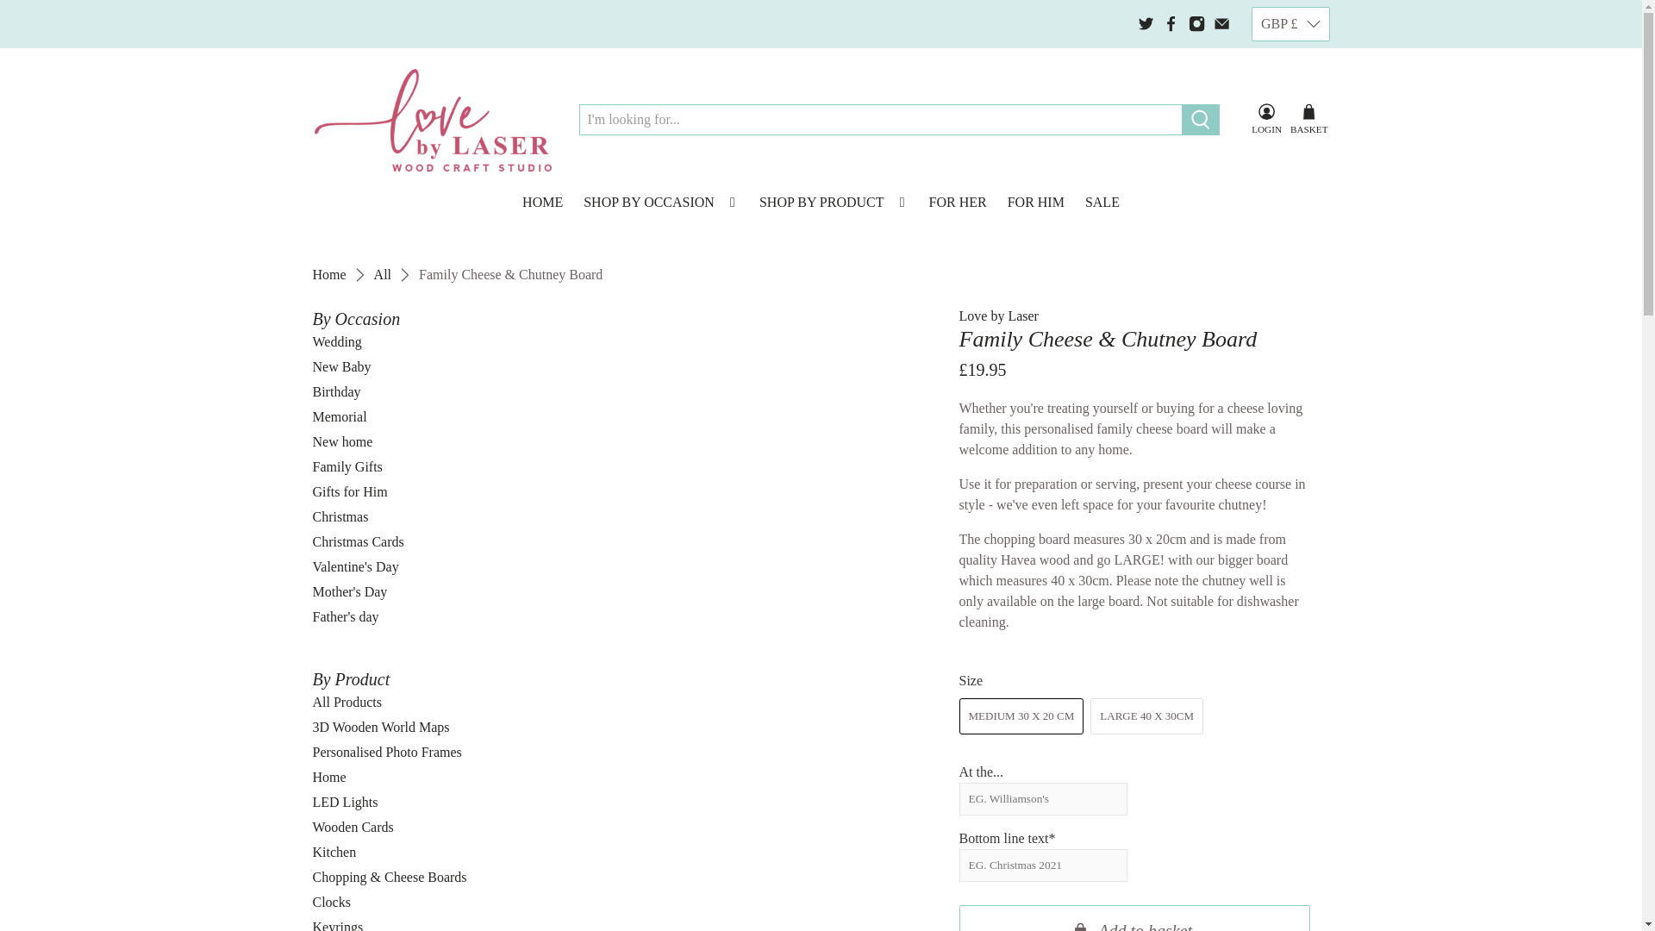 This screenshot has height=931, width=1655. I want to click on SHOP BY OCCASION, so click(660, 203).